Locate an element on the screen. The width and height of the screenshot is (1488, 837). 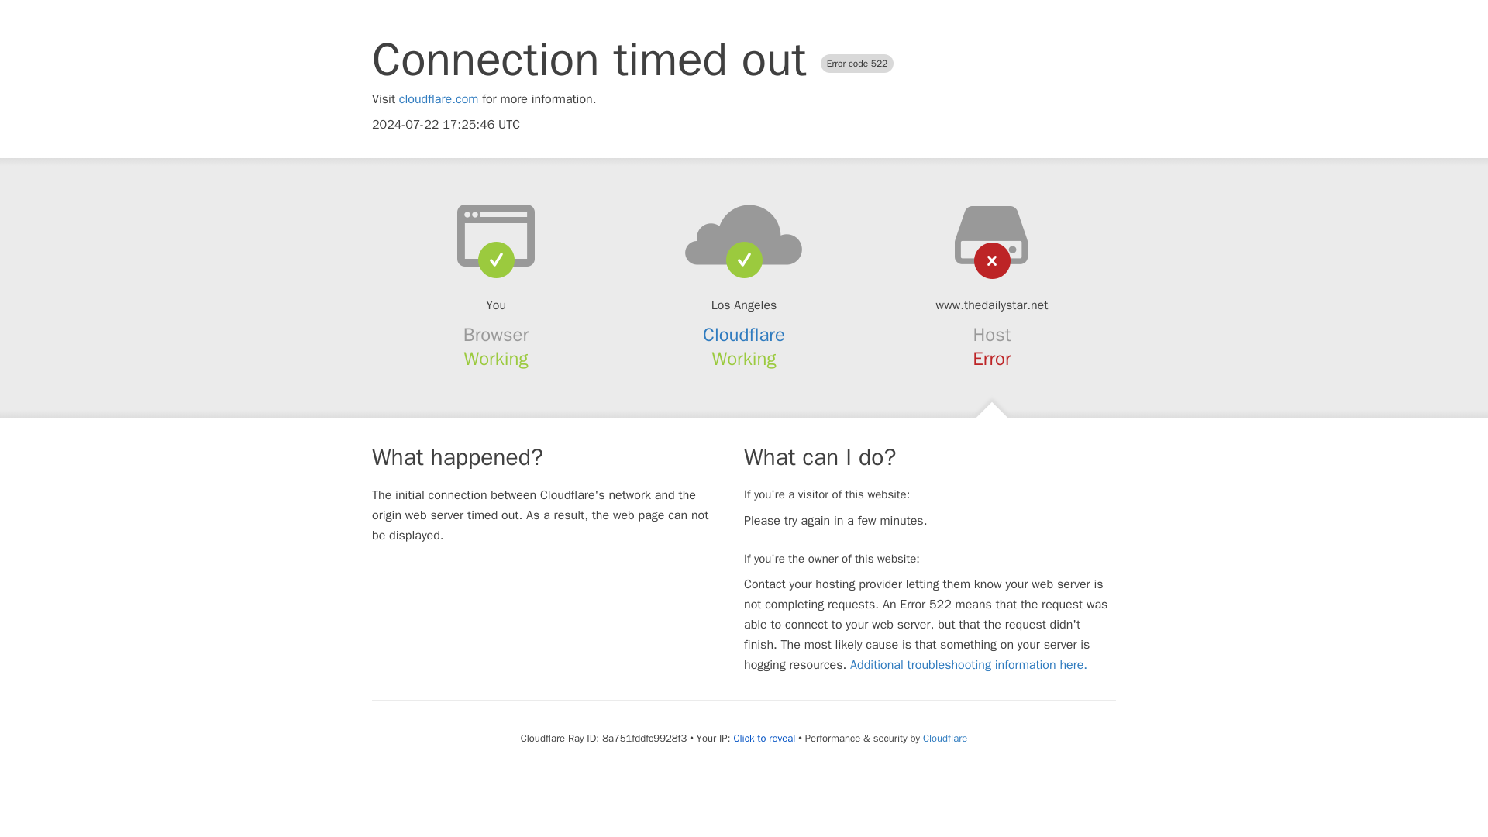
Click to reveal is located at coordinates (764, 738).